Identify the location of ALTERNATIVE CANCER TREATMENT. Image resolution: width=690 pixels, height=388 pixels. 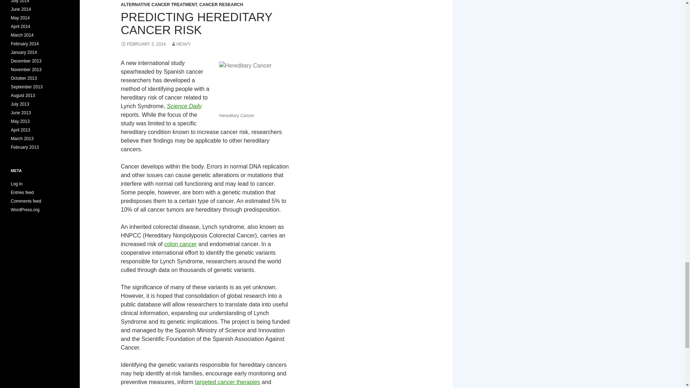
(159, 5).